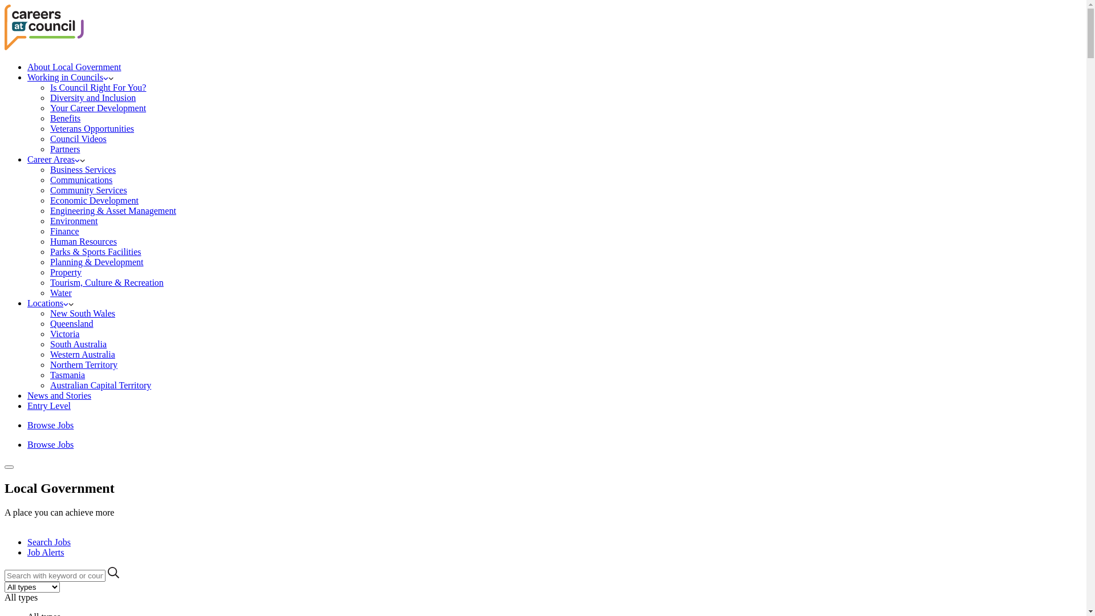 Image resolution: width=1095 pixels, height=616 pixels. I want to click on Benefits, so click(65, 119).